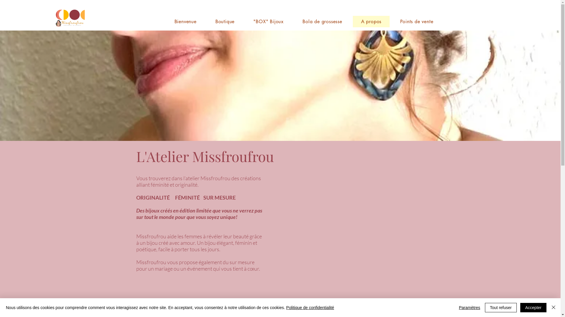  I want to click on A propos, so click(371, 22).